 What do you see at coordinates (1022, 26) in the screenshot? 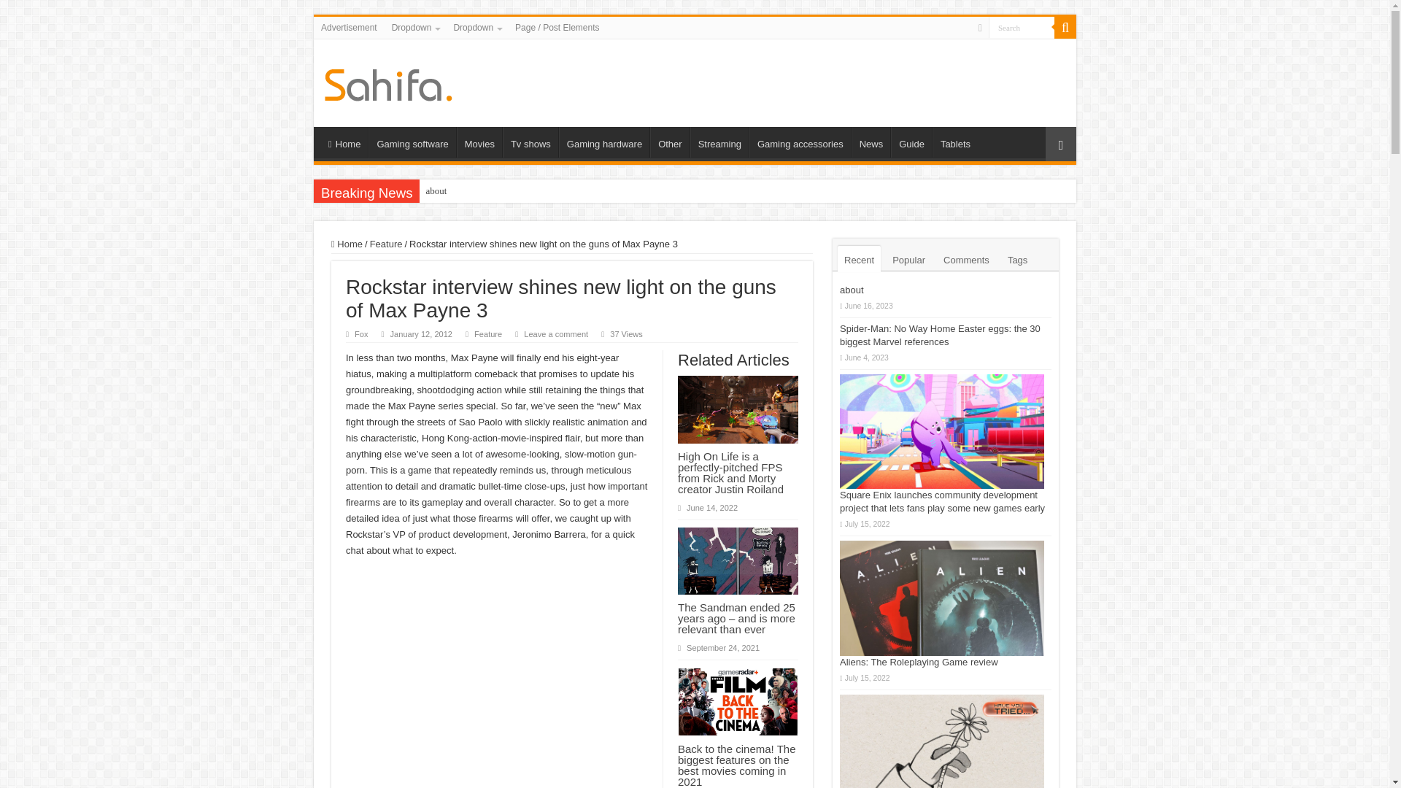
I see `Search` at bounding box center [1022, 26].